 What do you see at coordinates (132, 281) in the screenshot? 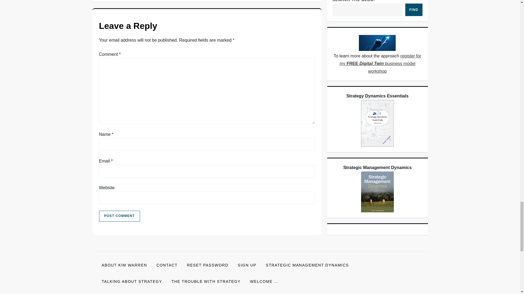
I see `TALKING ABOUT STRATEGY` at bounding box center [132, 281].